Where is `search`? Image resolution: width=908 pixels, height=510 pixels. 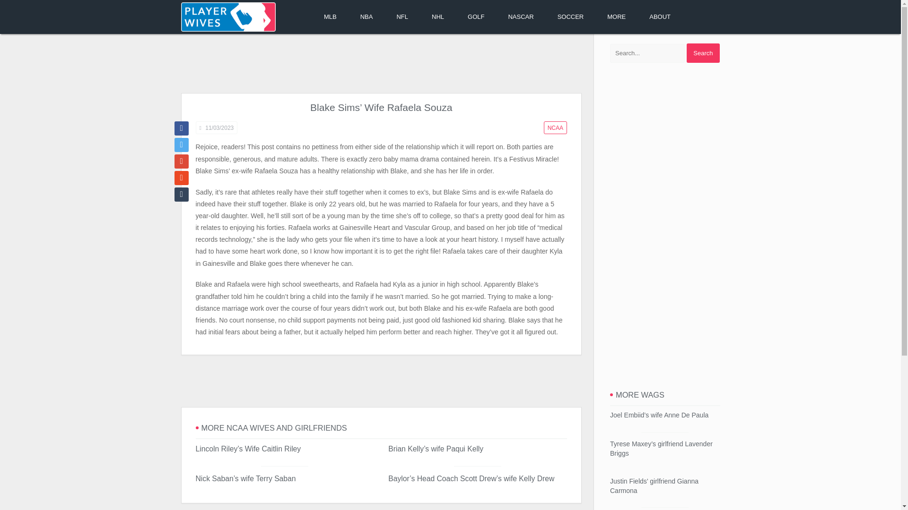
search is located at coordinates (703, 53).